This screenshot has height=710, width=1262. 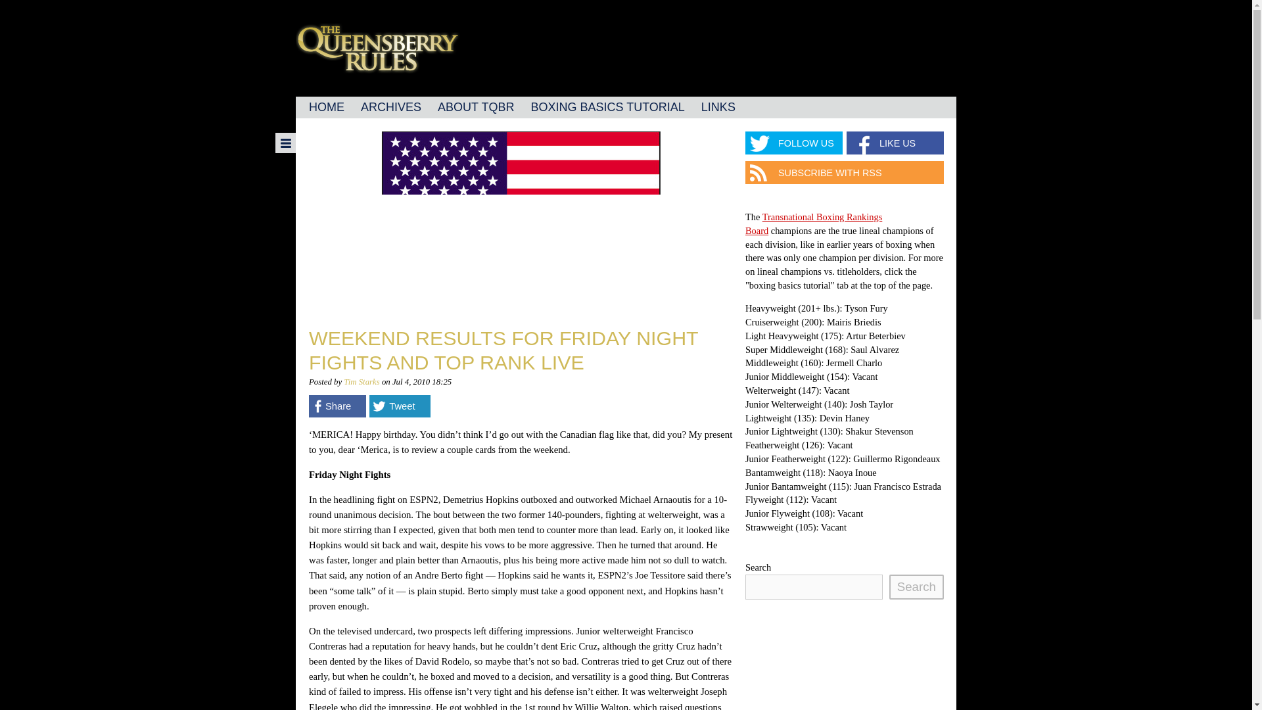 What do you see at coordinates (718, 107) in the screenshot?
I see `LINKS` at bounding box center [718, 107].